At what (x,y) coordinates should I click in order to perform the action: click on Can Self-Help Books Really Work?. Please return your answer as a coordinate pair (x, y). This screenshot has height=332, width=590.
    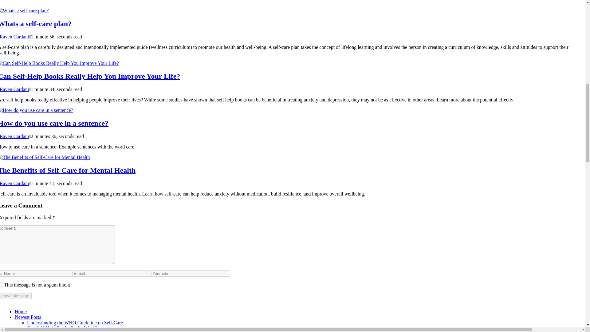
    Looking at the image, I should click on (62, 328).